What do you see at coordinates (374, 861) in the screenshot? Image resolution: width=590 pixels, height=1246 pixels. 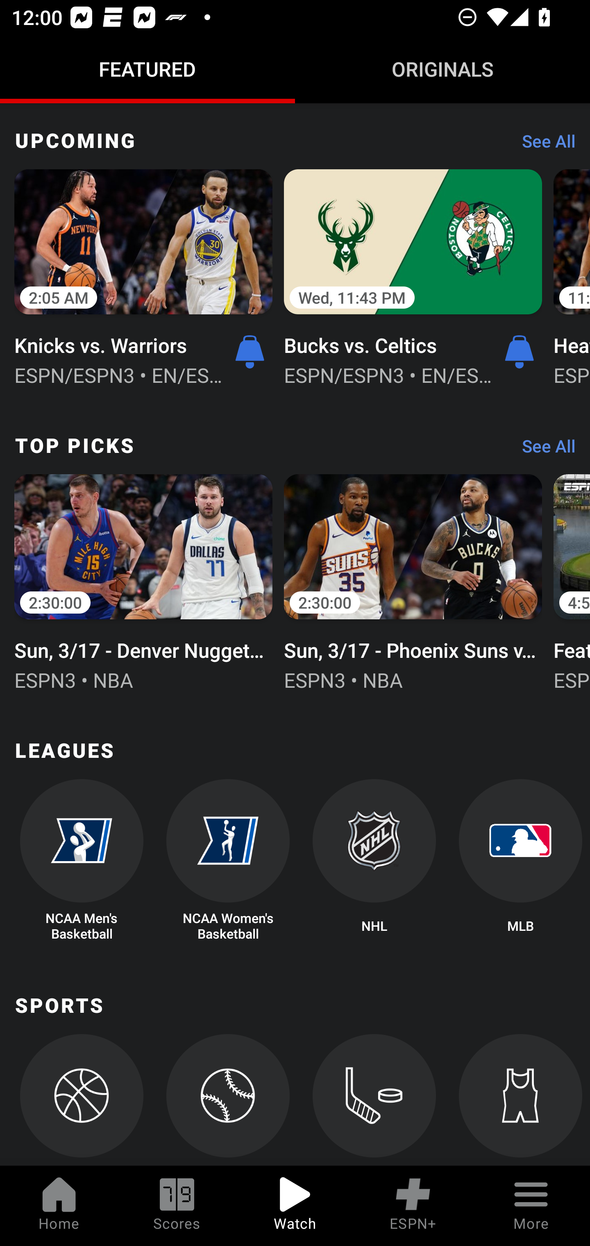 I see `NHL` at bounding box center [374, 861].